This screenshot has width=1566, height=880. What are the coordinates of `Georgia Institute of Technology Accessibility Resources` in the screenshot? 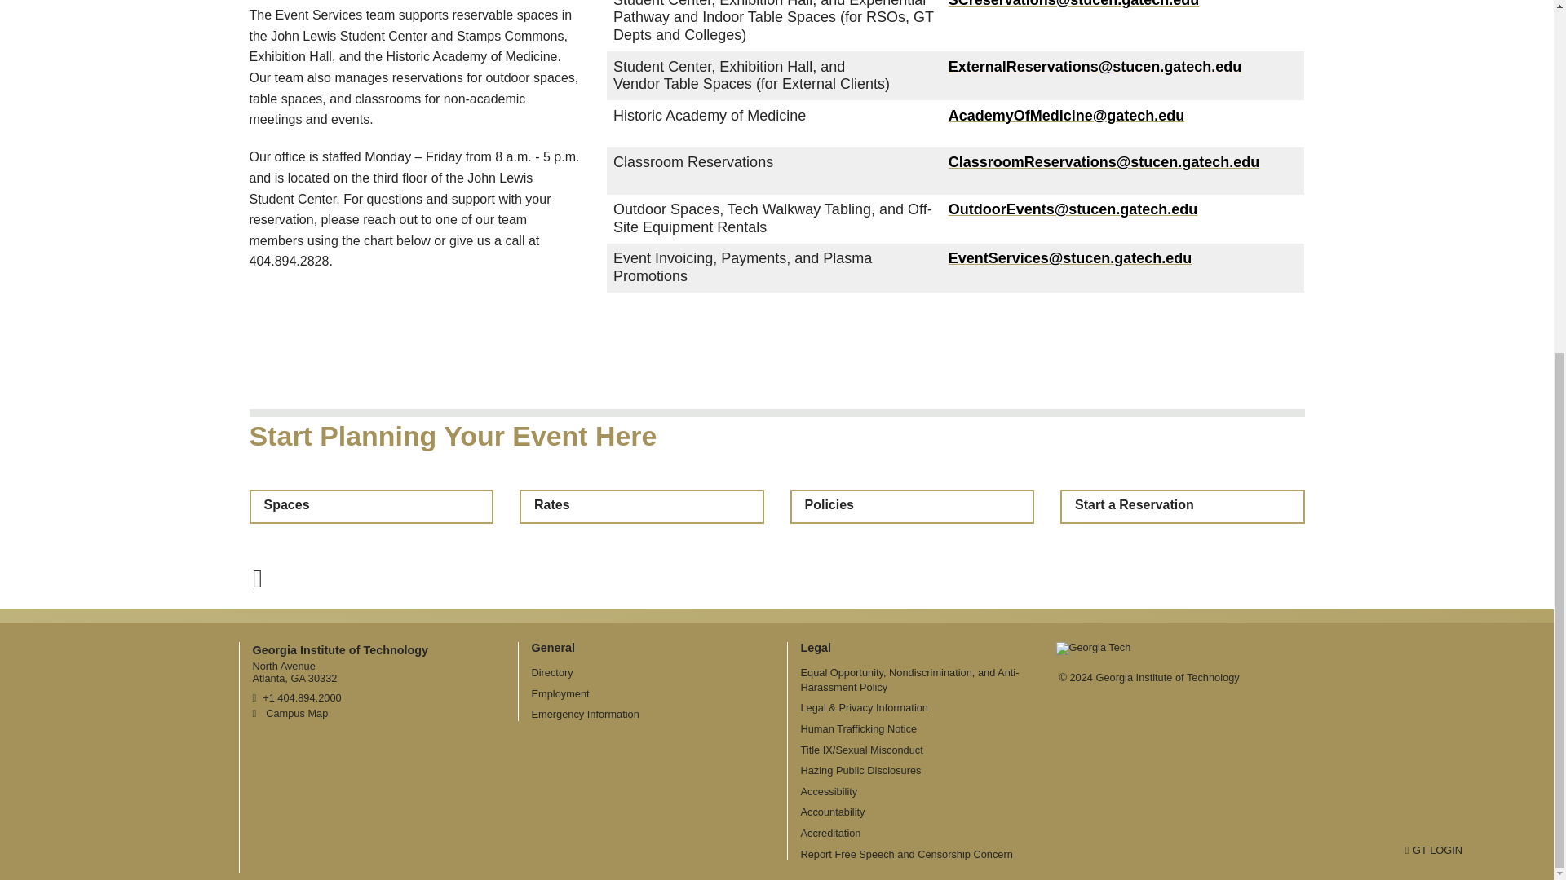 It's located at (829, 791).